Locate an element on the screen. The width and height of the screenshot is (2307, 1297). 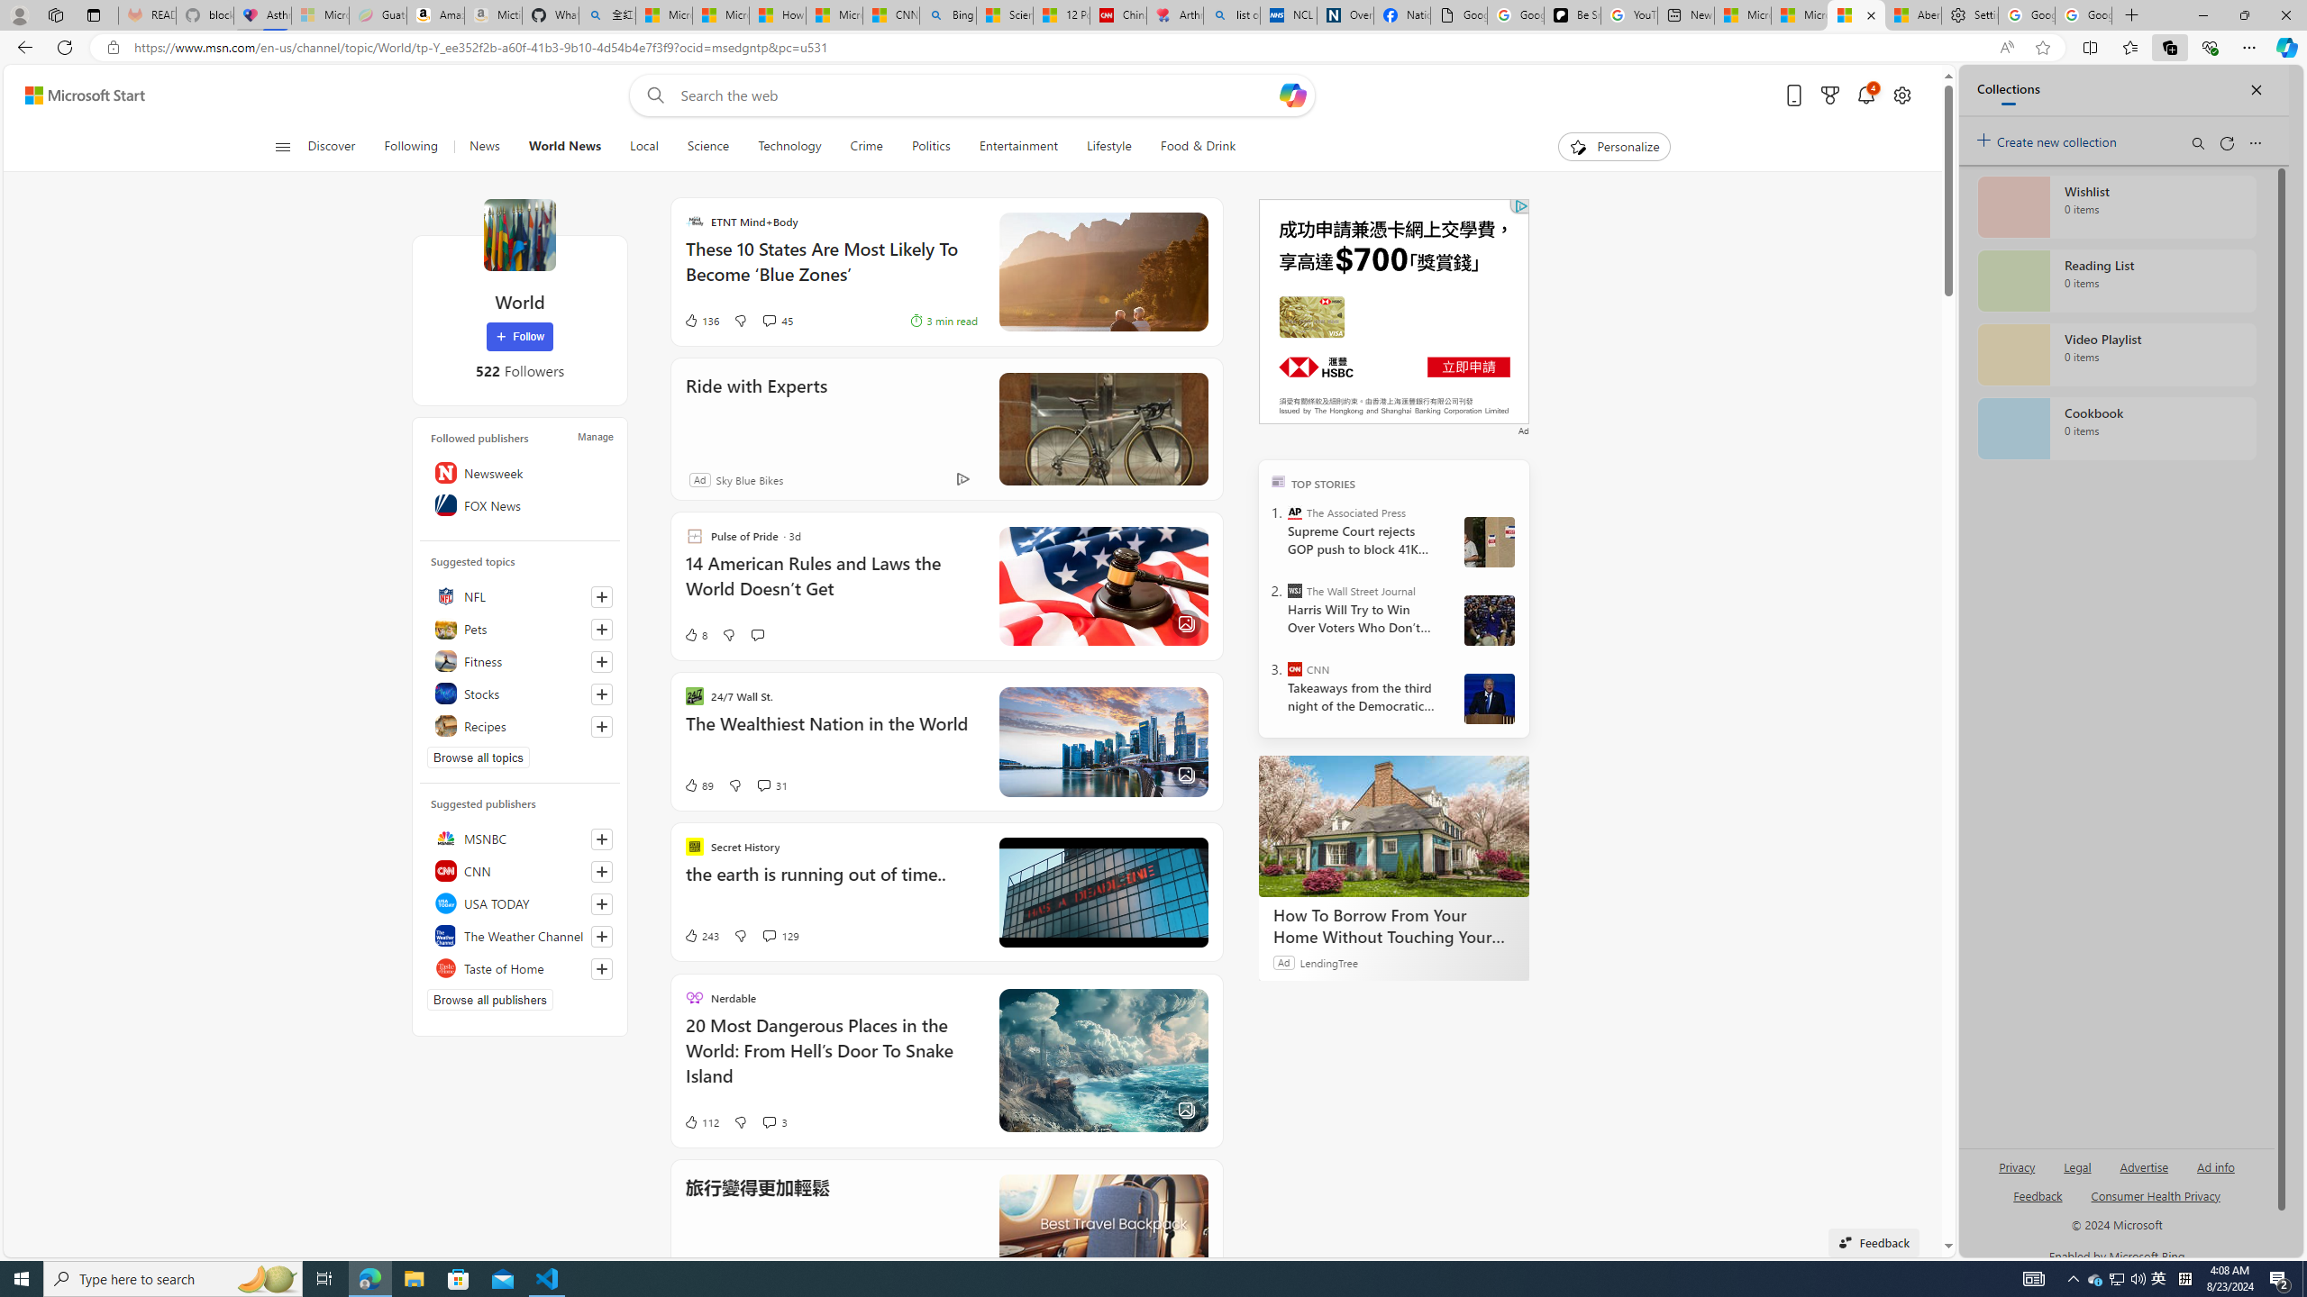
FOX News is located at coordinates (519, 504).